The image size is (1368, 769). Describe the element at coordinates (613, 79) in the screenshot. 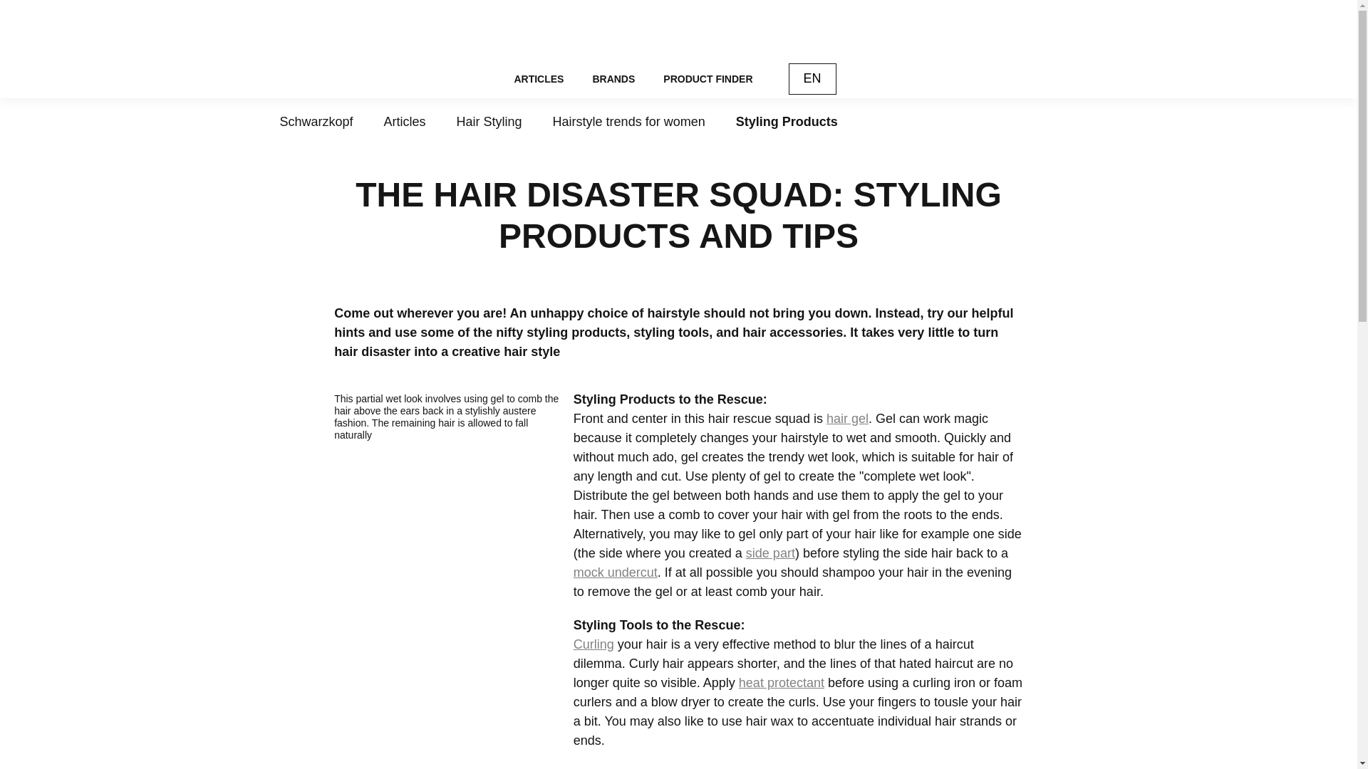

I see `BRANDS` at that location.